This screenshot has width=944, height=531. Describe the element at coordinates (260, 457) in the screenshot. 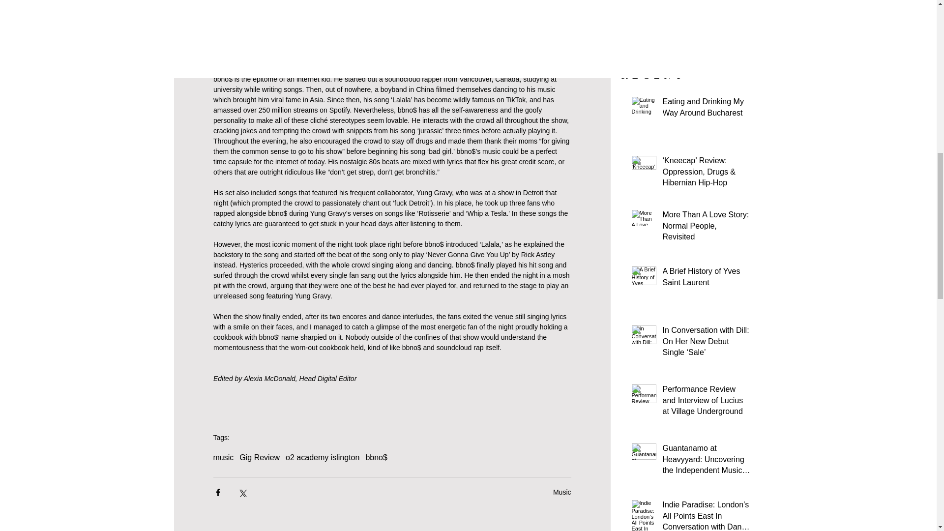

I see `Gig Review` at that location.